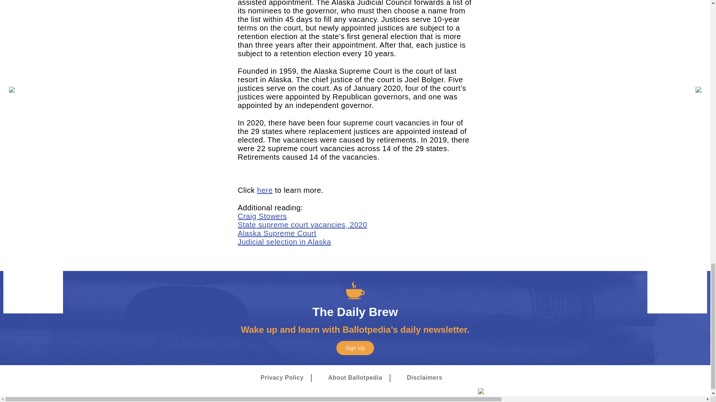 This screenshot has width=716, height=402. What do you see at coordinates (284, 242) in the screenshot?
I see `Judicial selection in Alaska` at bounding box center [284, 242].